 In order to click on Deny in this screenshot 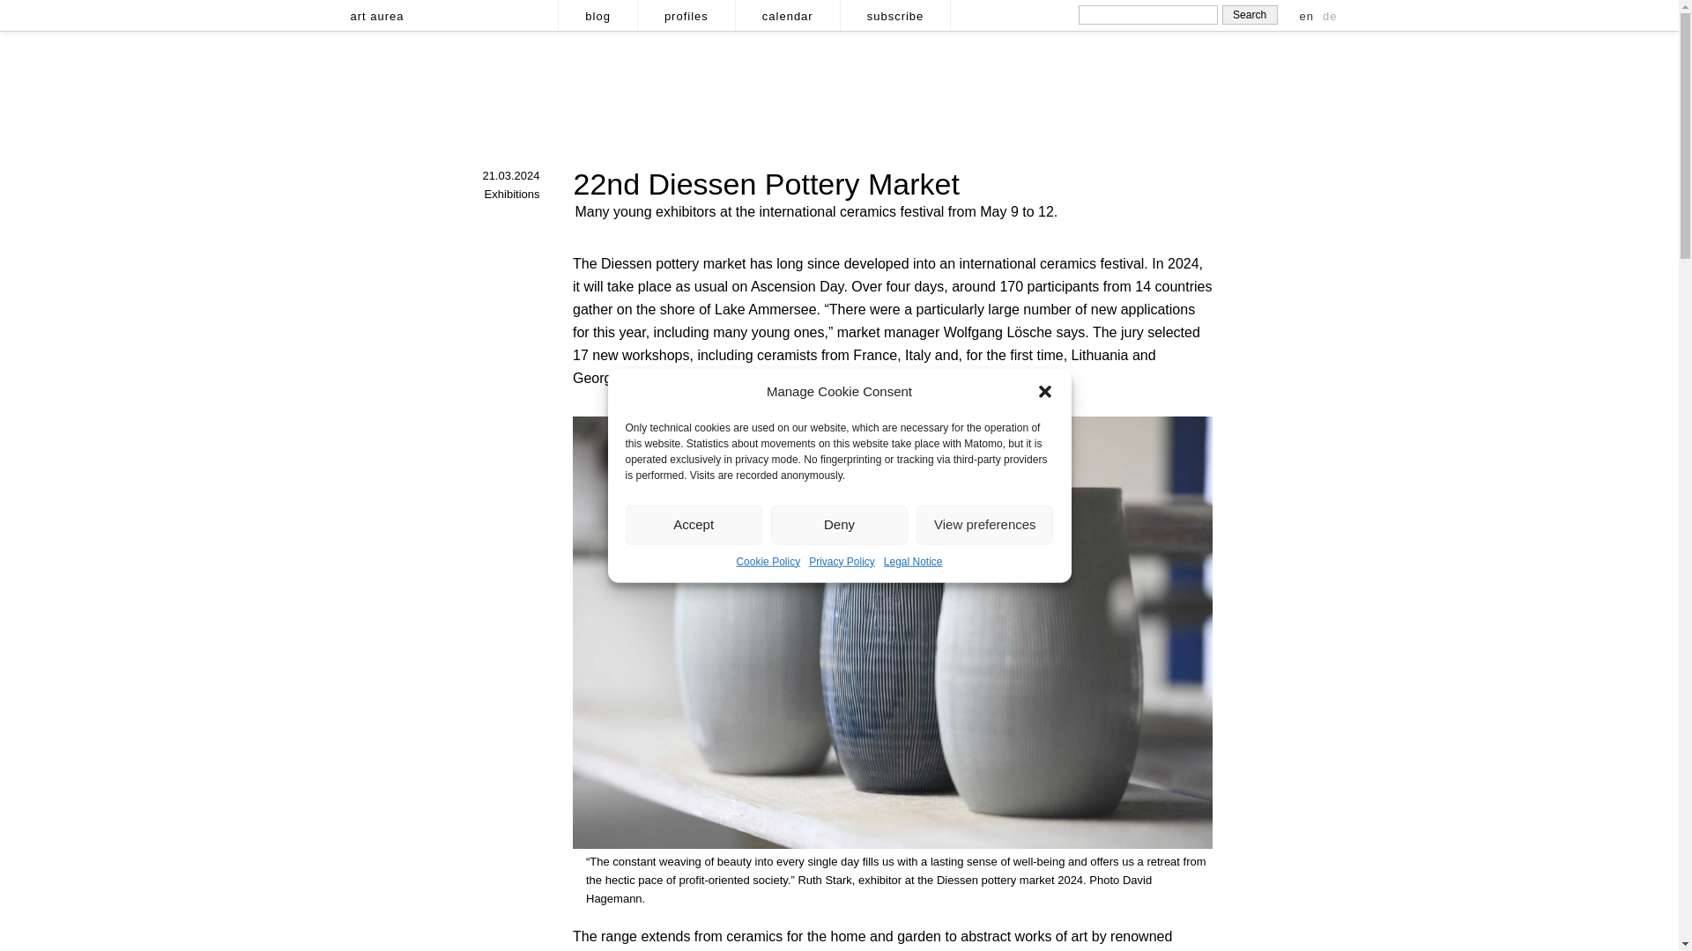, I will do `click(839, 524)`.